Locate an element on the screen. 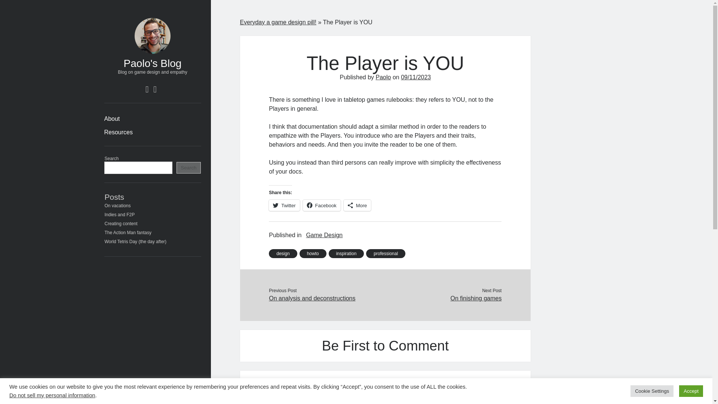 The width and height of the screenshot is (718, 404). View all posts tagged professional is located at coordinates (386, 254).